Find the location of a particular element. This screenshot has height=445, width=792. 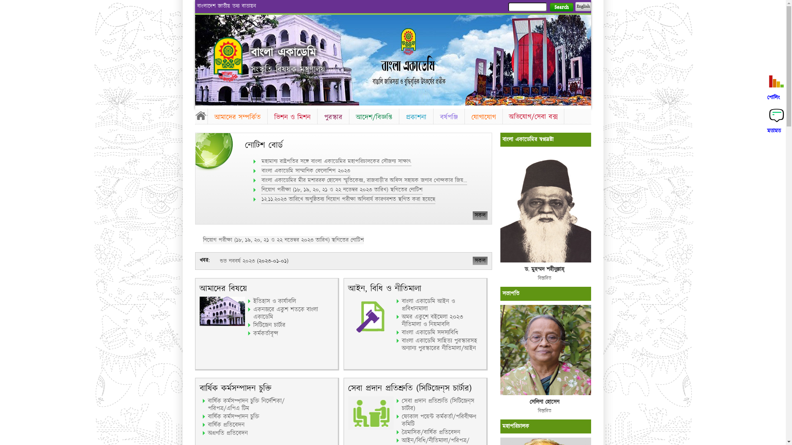

English is located at coordinates (583, 7).